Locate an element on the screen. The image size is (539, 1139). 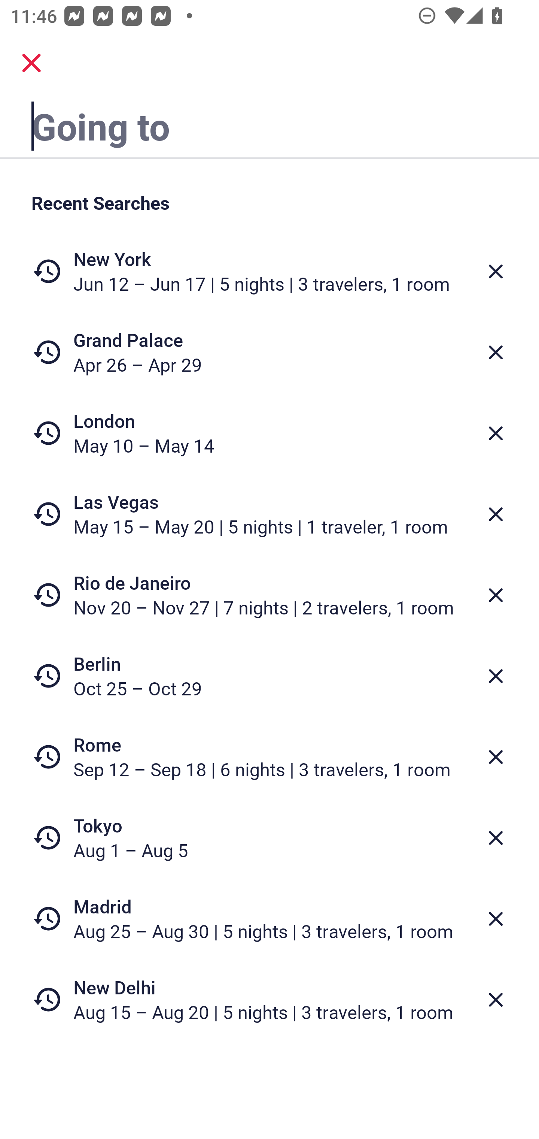
Delete from recent searches is located at coordinates (496, 514).